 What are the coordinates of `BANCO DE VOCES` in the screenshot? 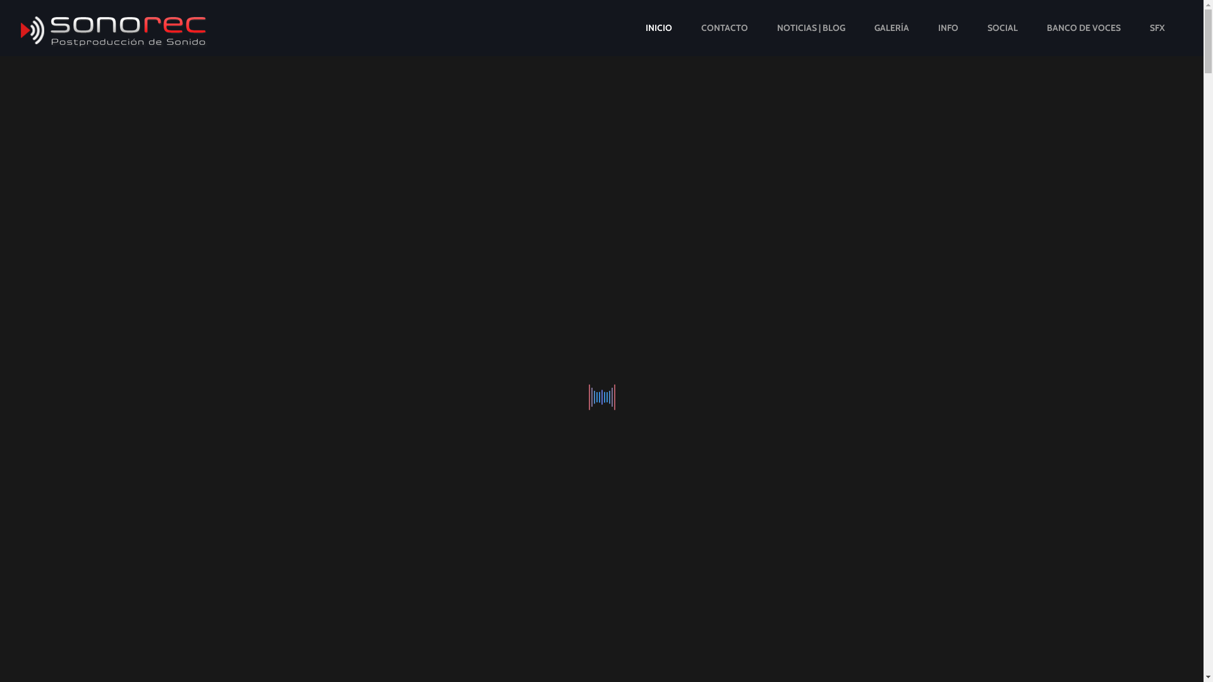 It's located at (1084, 28).